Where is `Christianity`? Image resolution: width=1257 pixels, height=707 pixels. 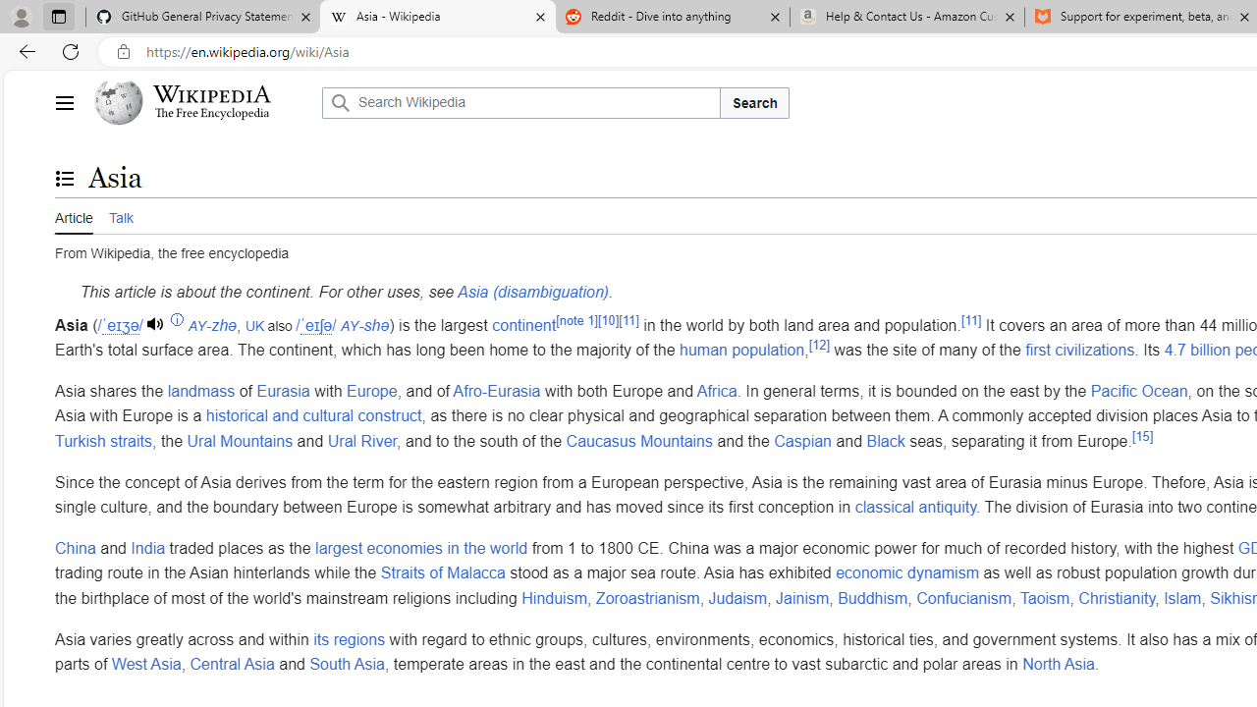
Christianity is located at coordinates (1118, 597).